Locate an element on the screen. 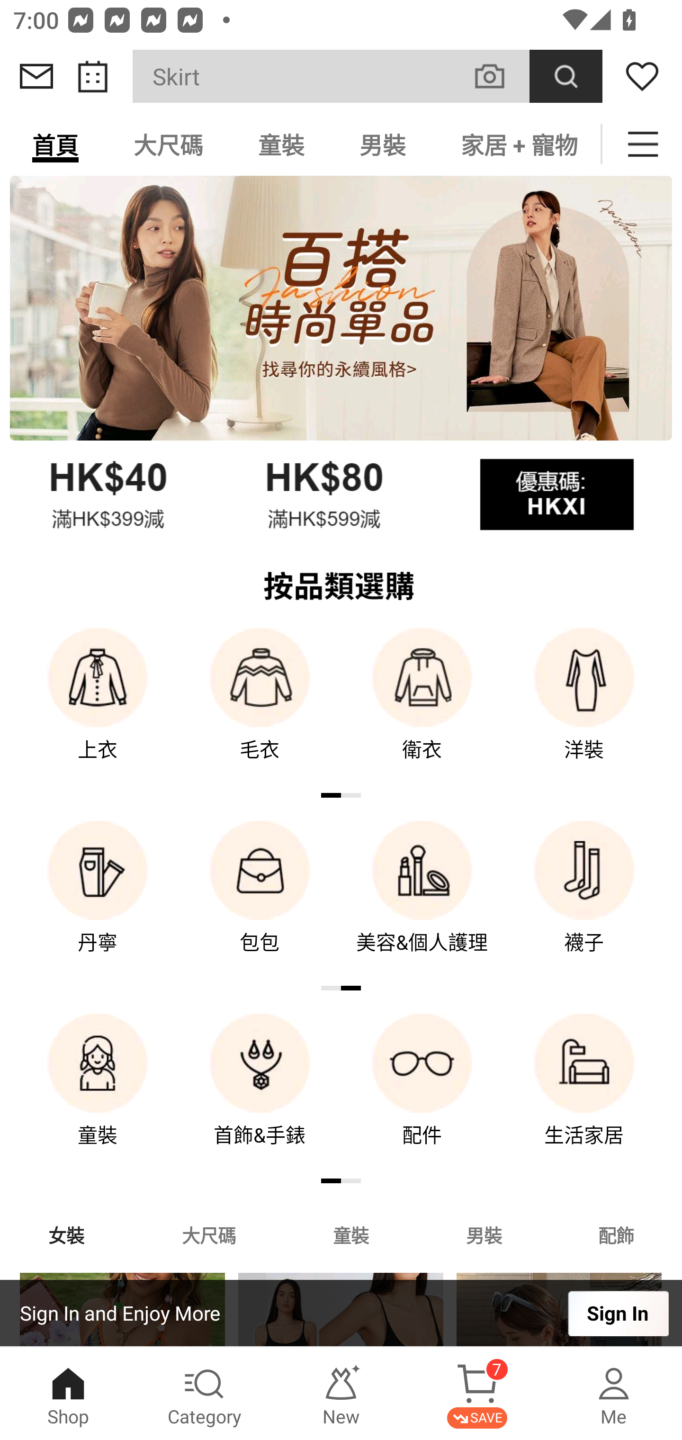 The width and height of the screenshot is (682, 1440). 首頁 is located at coordinates (55, 144).